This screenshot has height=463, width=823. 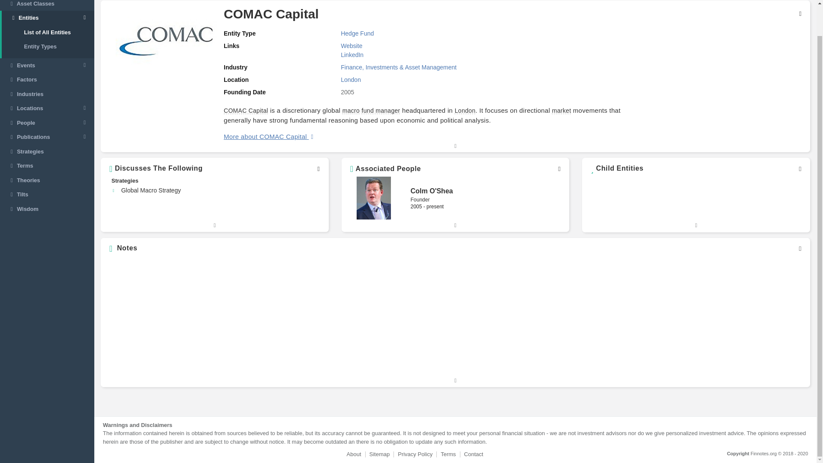 What do you see at coordinates (47, 123) in the screenshot?
I see `People` at bounding box center [47, 123].